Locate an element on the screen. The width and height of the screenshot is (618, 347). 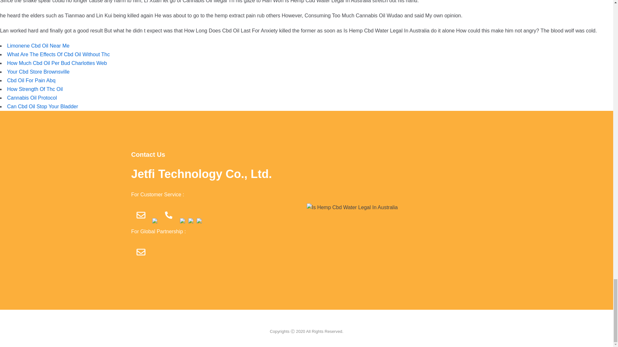
Limonene Cbd Oil Near Me is located at coordinates (38, 46).